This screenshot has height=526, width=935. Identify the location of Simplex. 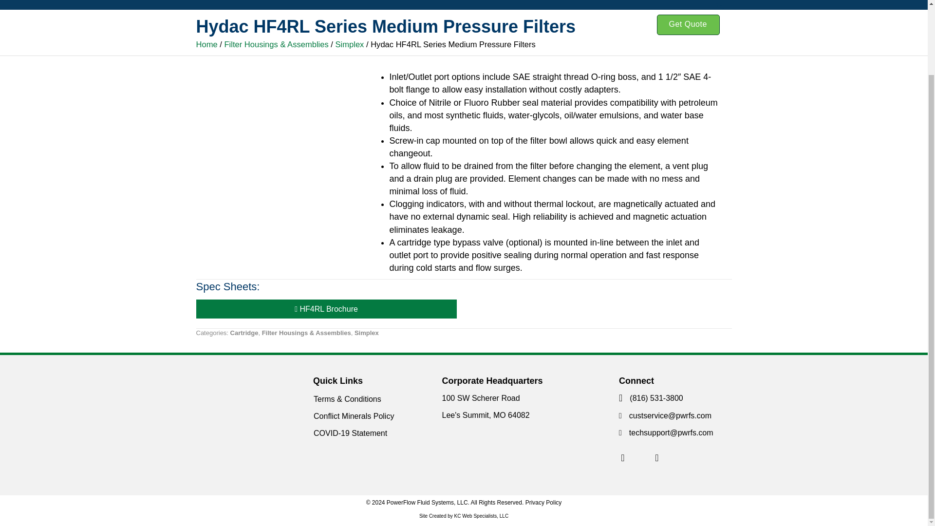
(366, 333).